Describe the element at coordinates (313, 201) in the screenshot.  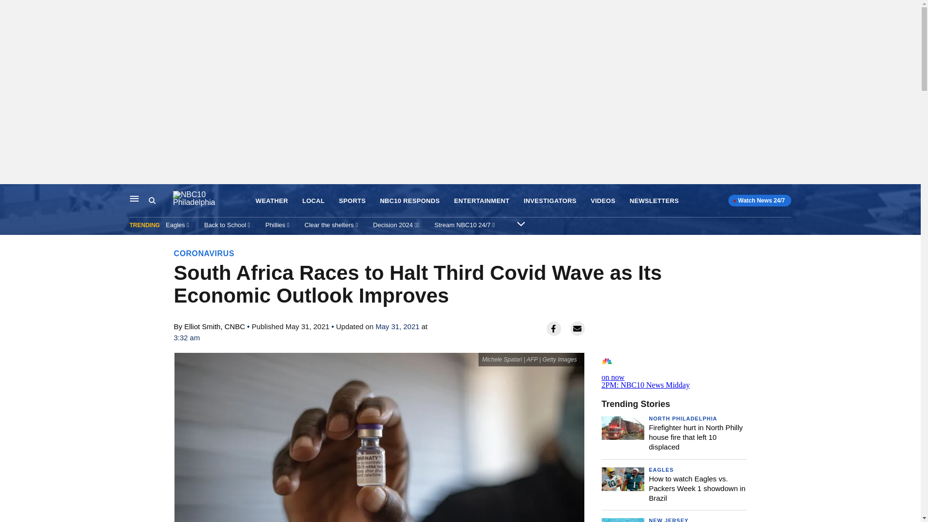
I see `LOCAL` at that location.